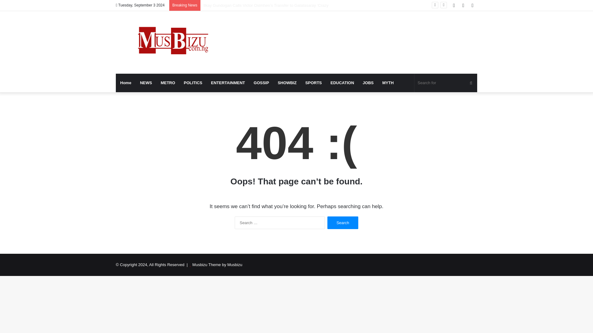 The height and width of the screenshot is (333, 593). I want to click on SHOWBIZ, so click(287, 83).